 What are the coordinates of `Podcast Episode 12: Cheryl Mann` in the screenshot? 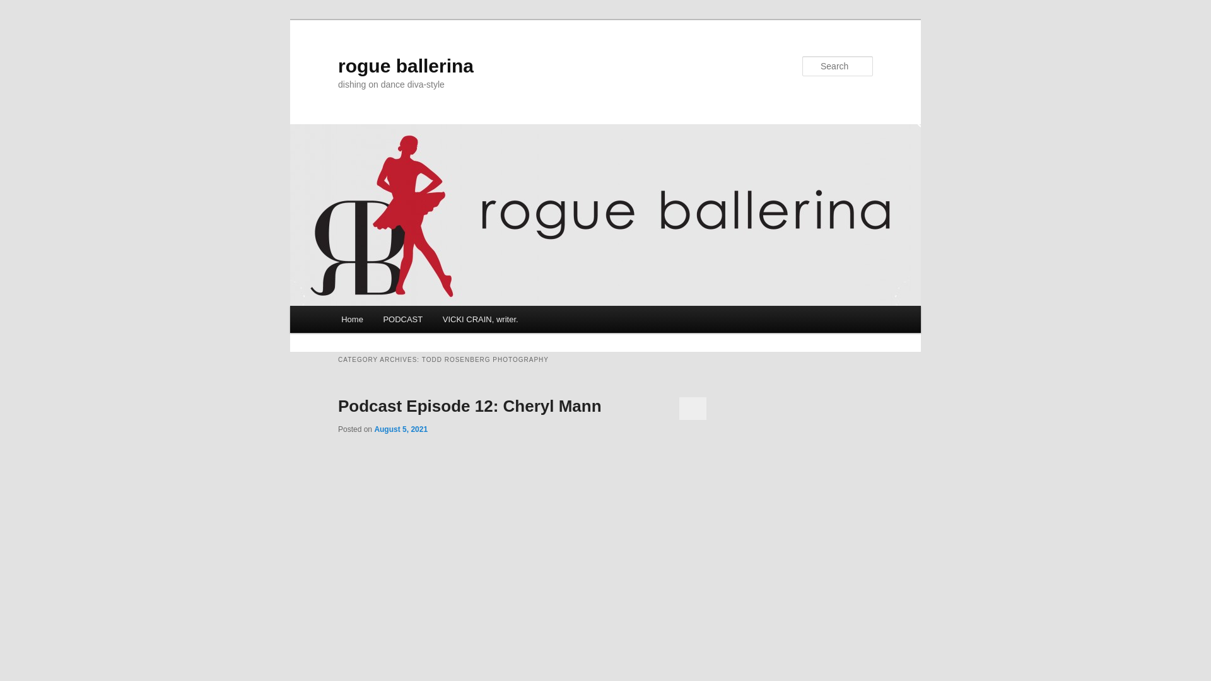 It's located at (469, 405).